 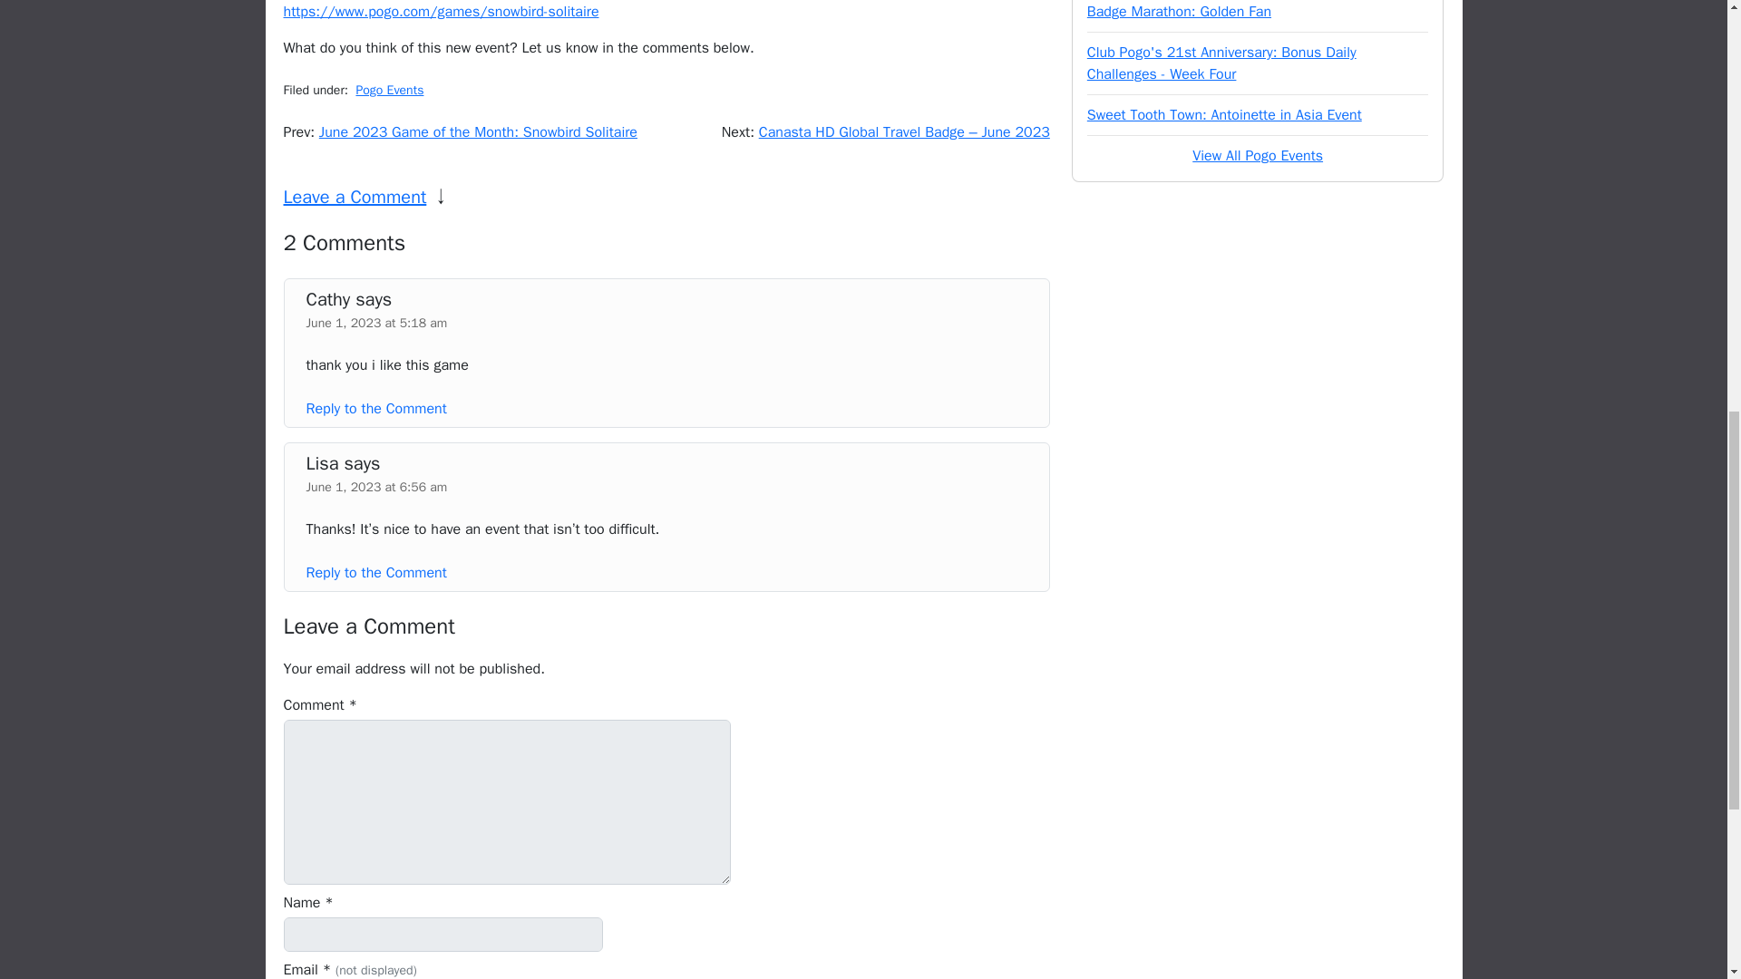 I want to click on Sweet Tooth Town: Antoinette in Asia Event, so click(x=1224, y=114).